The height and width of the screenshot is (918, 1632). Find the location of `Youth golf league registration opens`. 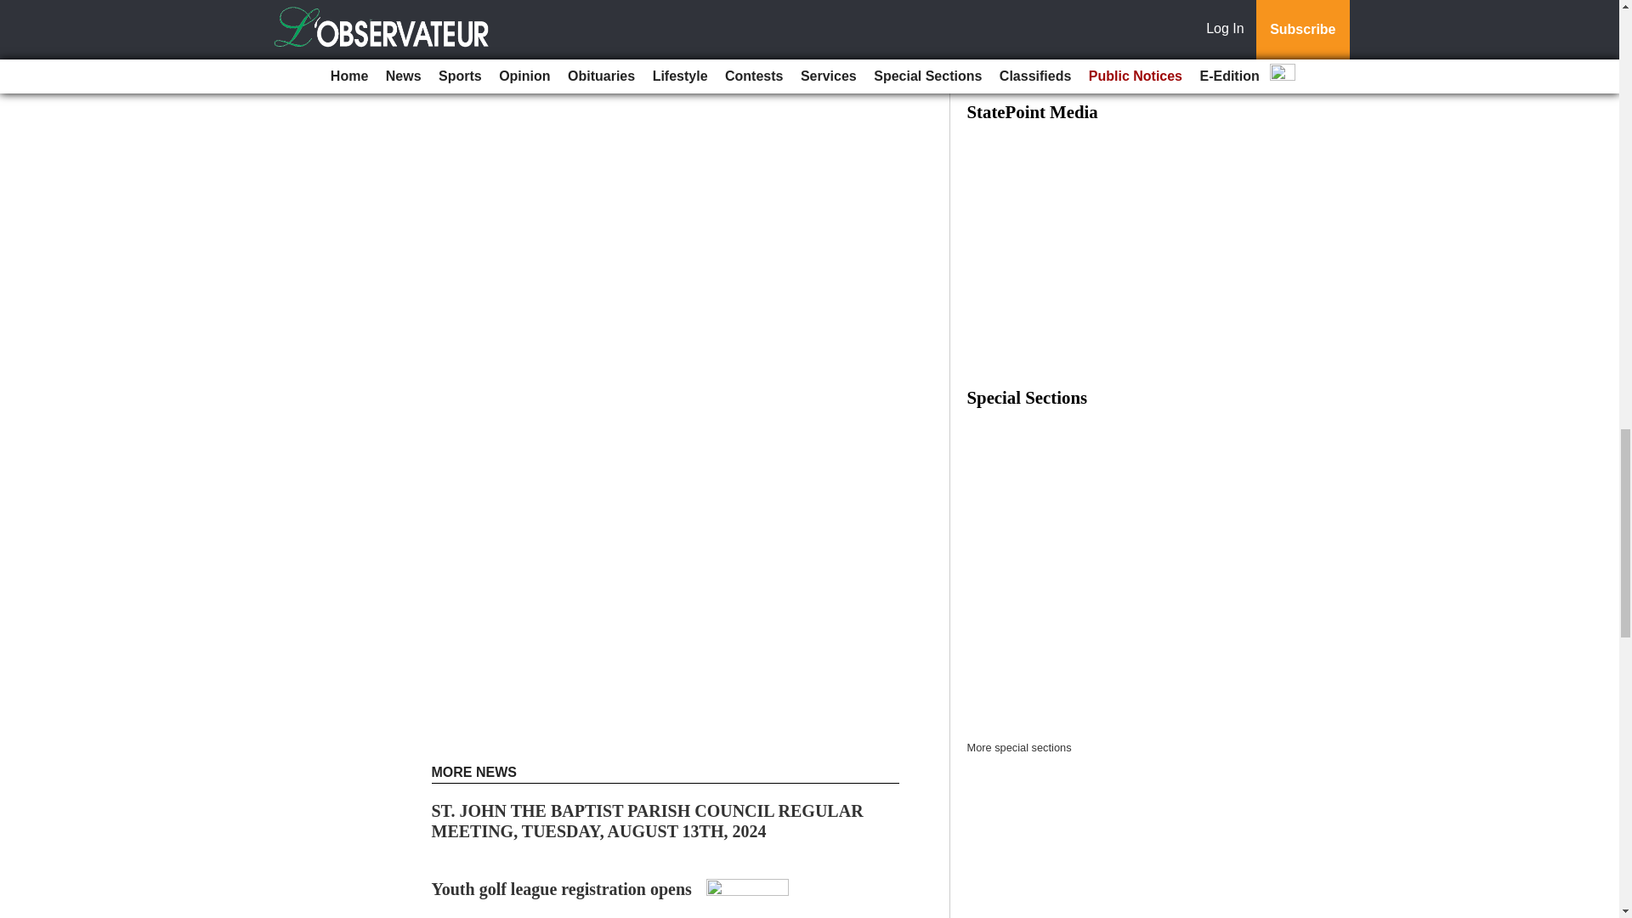

Youth golf league registration opens is located at coordinates (562, 889).